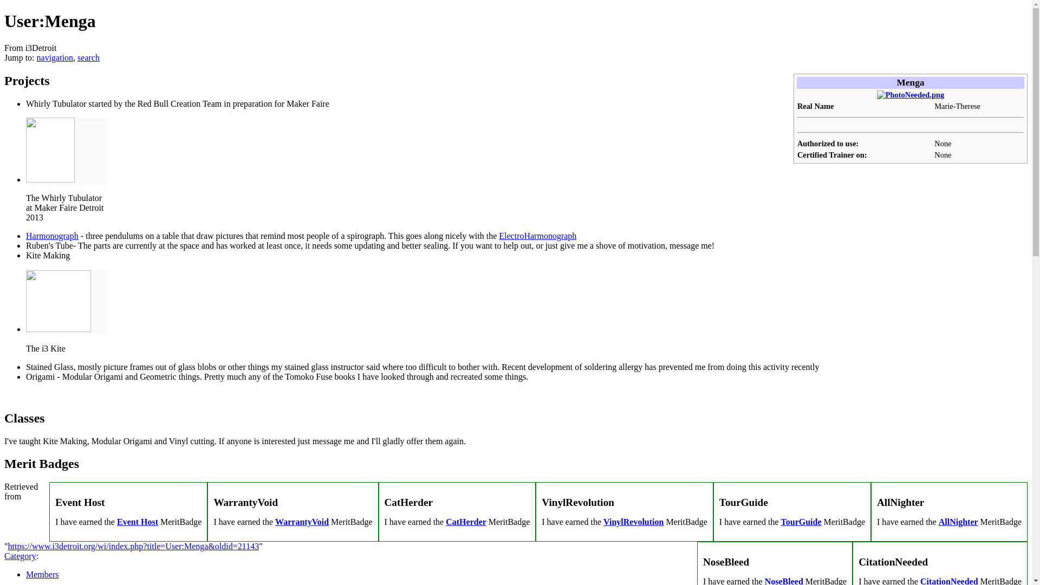 The width and height of the screenshot is (1040, 585). What do you see at coordinates (537, 235) in the screenshot?
I see `ElectroHarmonograph` at bounding box center [537, 235].